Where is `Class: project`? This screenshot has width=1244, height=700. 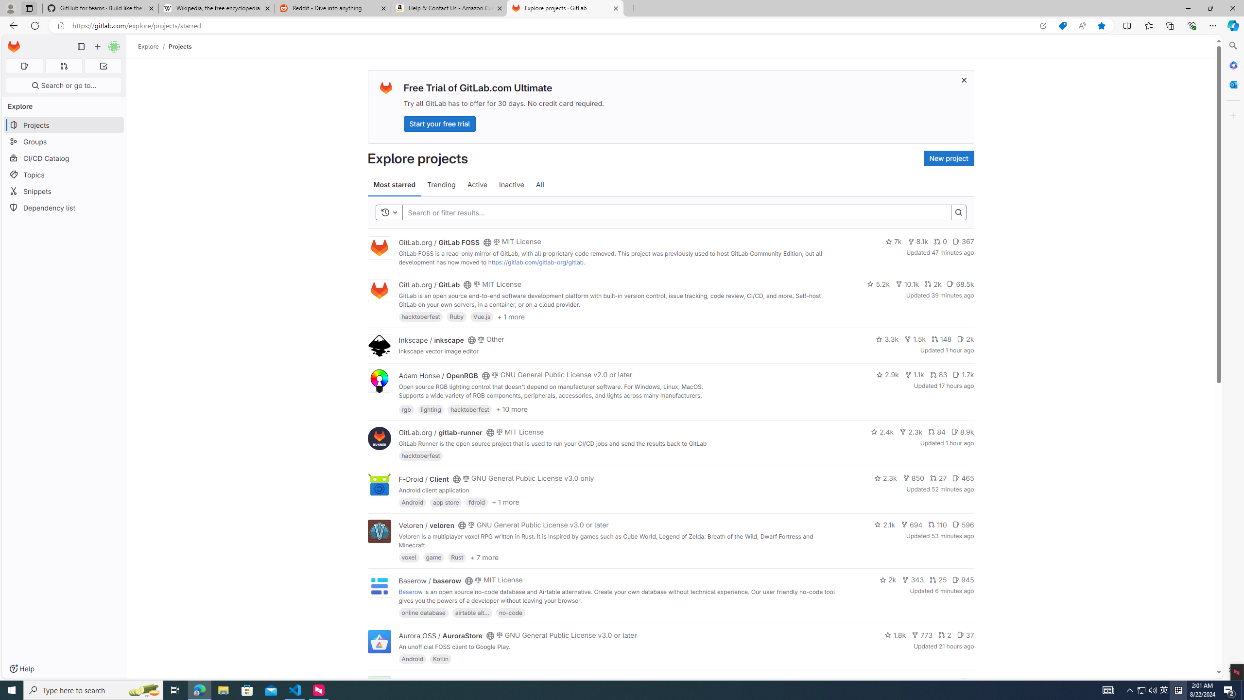
Class: project is located at coordinates (379, 641).